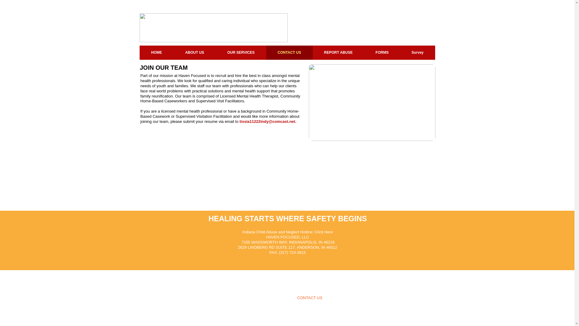 The height and width of the screenshot is (326, 579). I want to click on ABOUT US, so click(245, 298).